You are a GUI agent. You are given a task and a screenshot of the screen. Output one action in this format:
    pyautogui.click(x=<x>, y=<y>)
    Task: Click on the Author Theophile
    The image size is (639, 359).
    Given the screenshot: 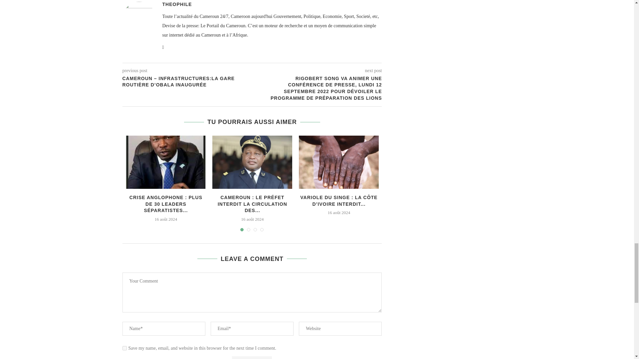 What is the action you would take?
    pyautogui.click(x=177, y=4)
    